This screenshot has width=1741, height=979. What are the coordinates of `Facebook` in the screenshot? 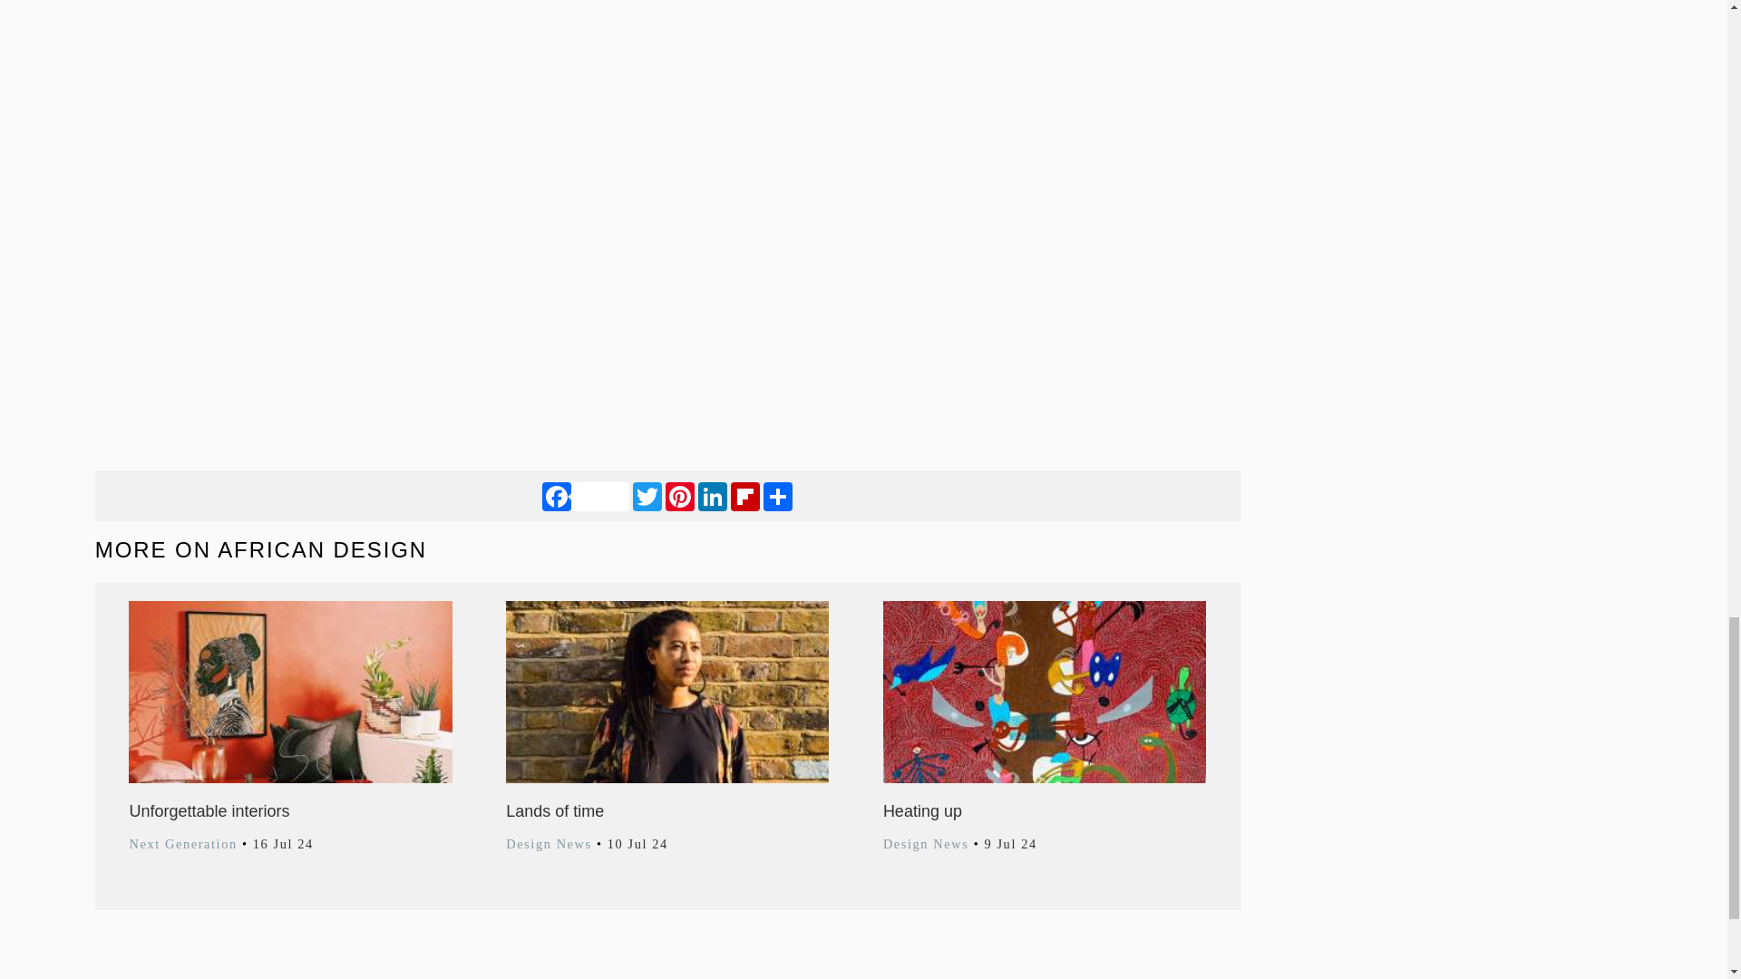 It's located at (585, 495).